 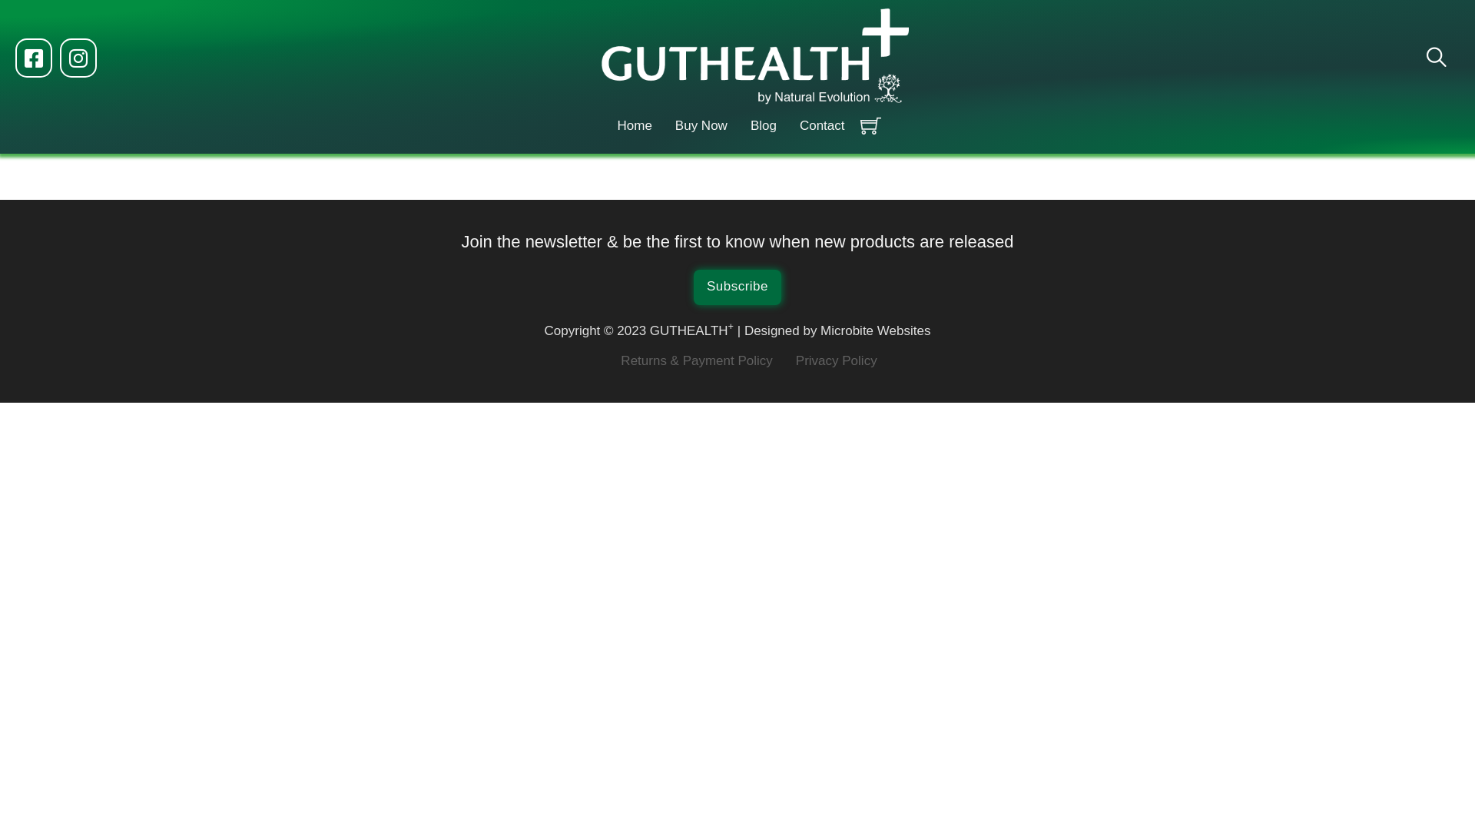 What do you see at coordinates (737, 287) in the screenshot?
I see `Subscribe` at bounding box center [737, 287].